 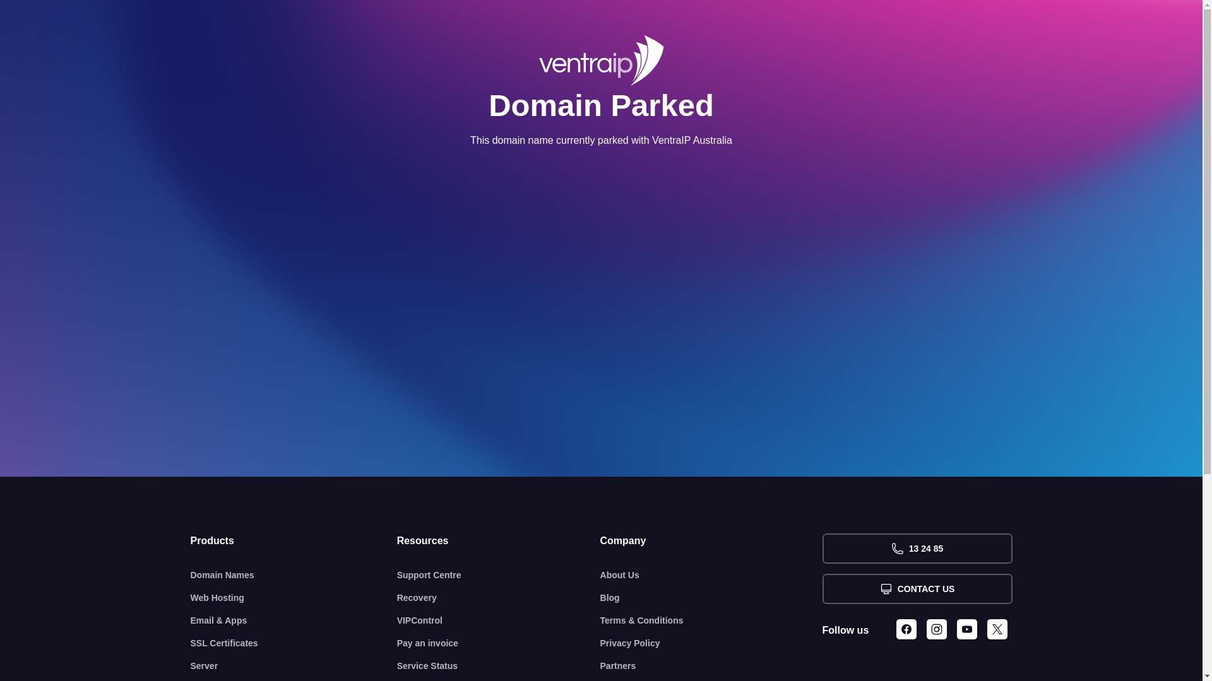 What do you see at coordinates (294, 666) in the screenshot?
I see `Server` at bounding box center [294, 666].